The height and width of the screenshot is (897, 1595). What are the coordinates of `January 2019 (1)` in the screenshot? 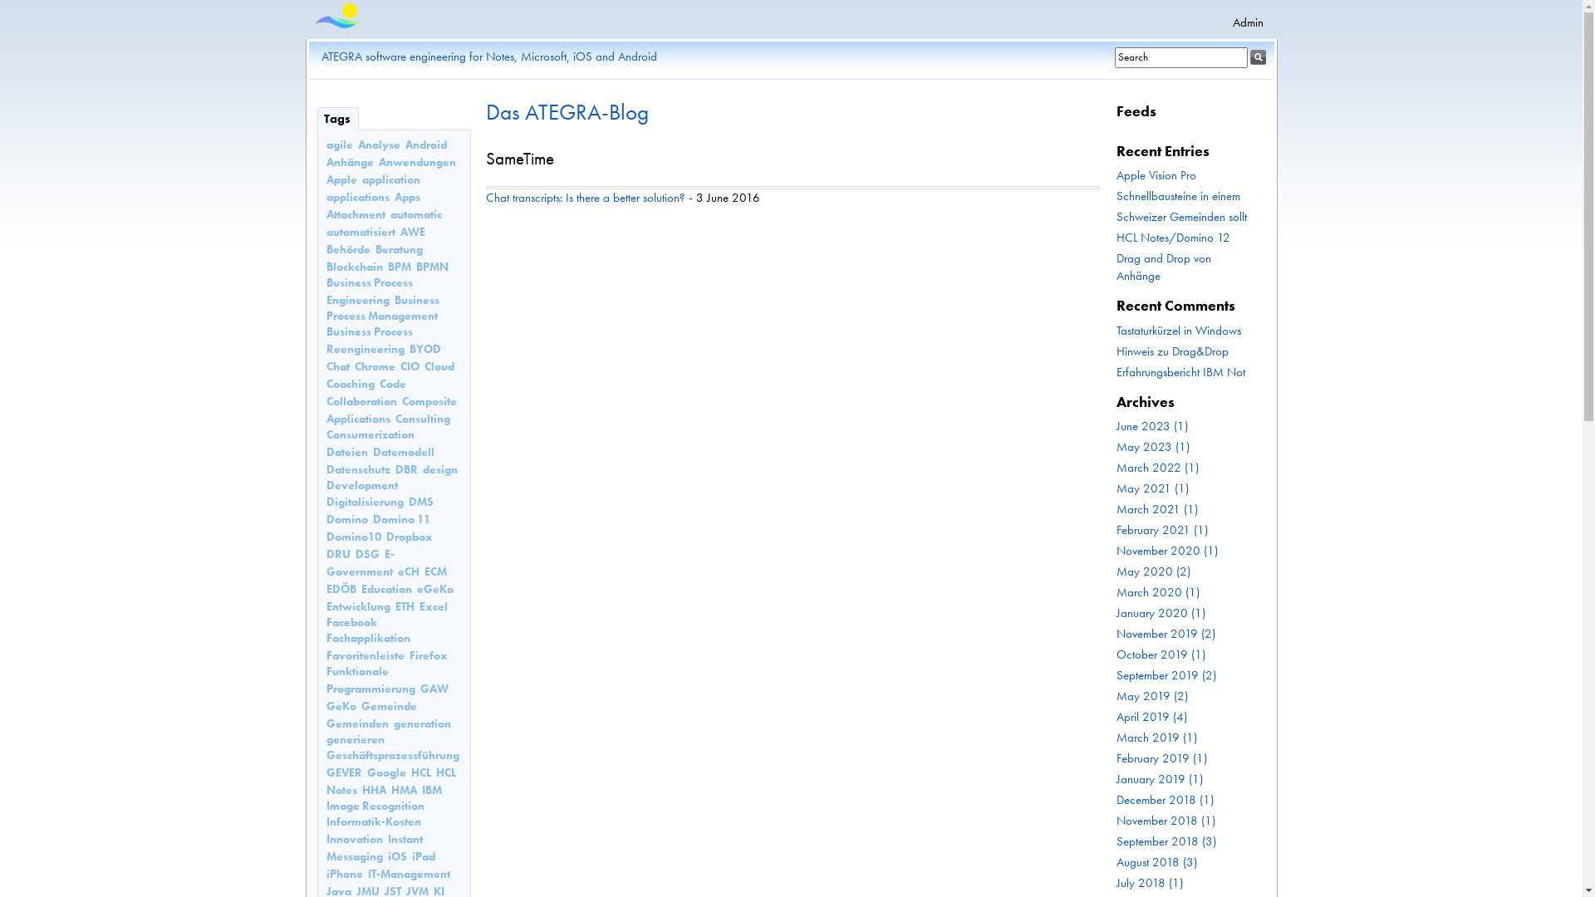 It's located at (1160, 779).